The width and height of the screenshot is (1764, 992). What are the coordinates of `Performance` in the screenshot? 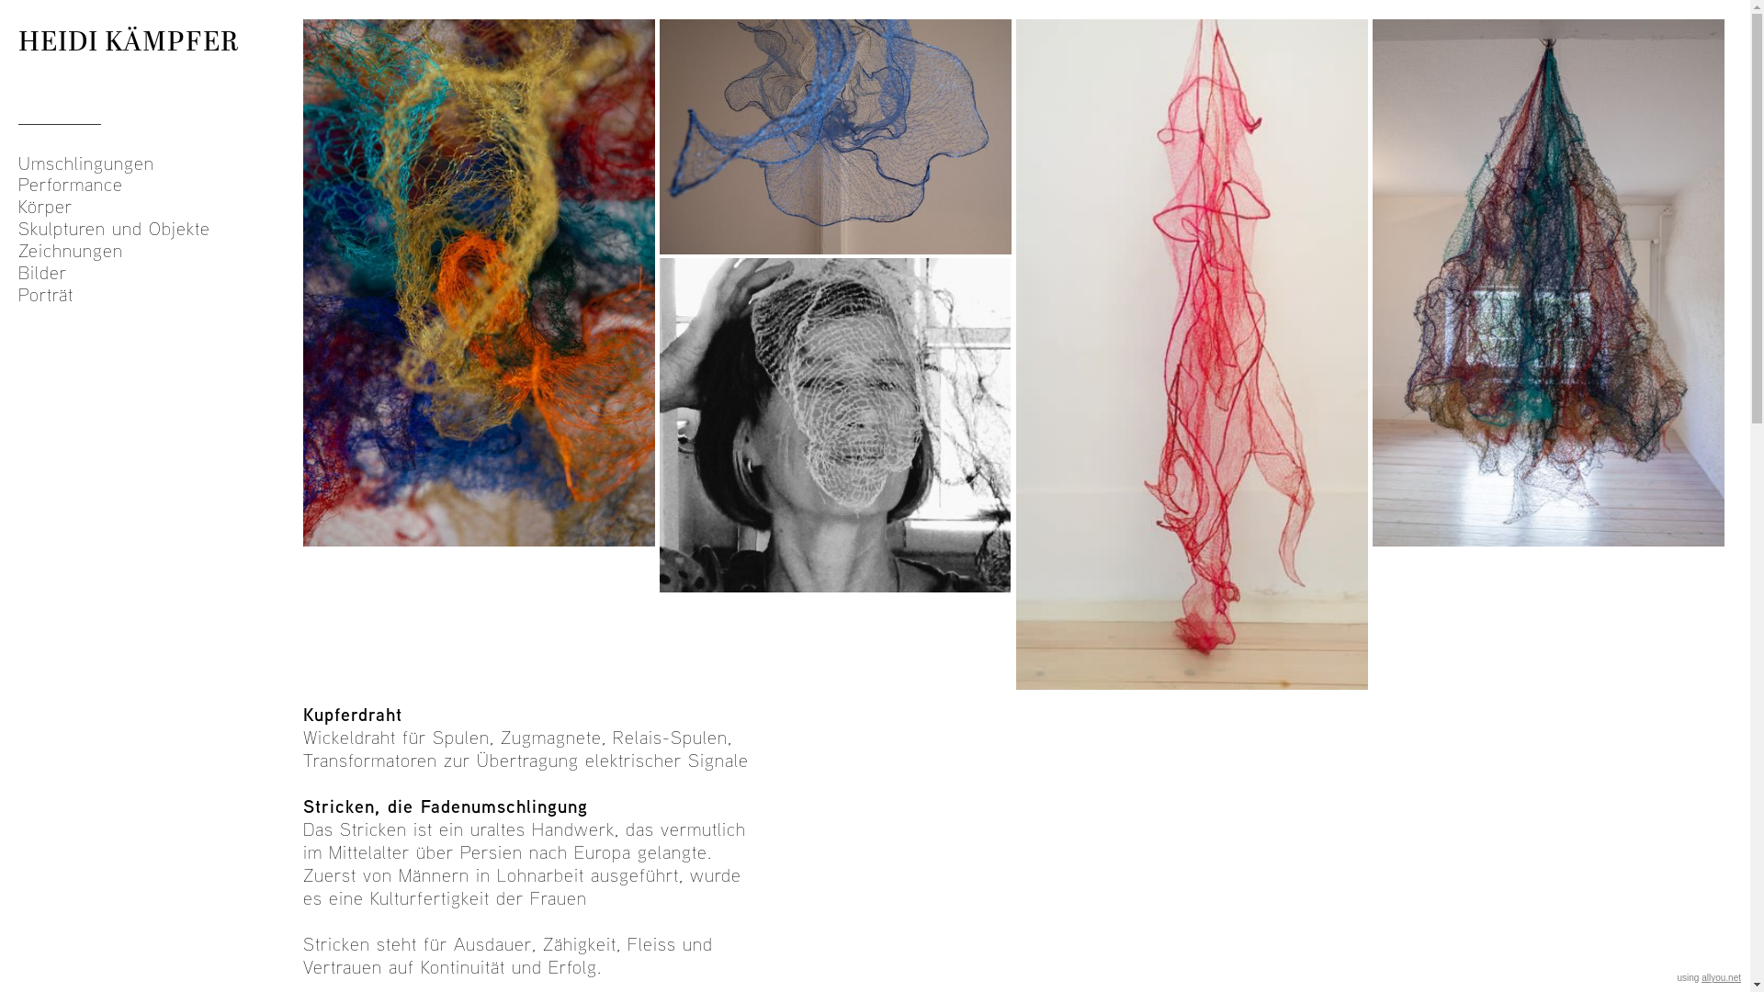 It's located at (156, 185).